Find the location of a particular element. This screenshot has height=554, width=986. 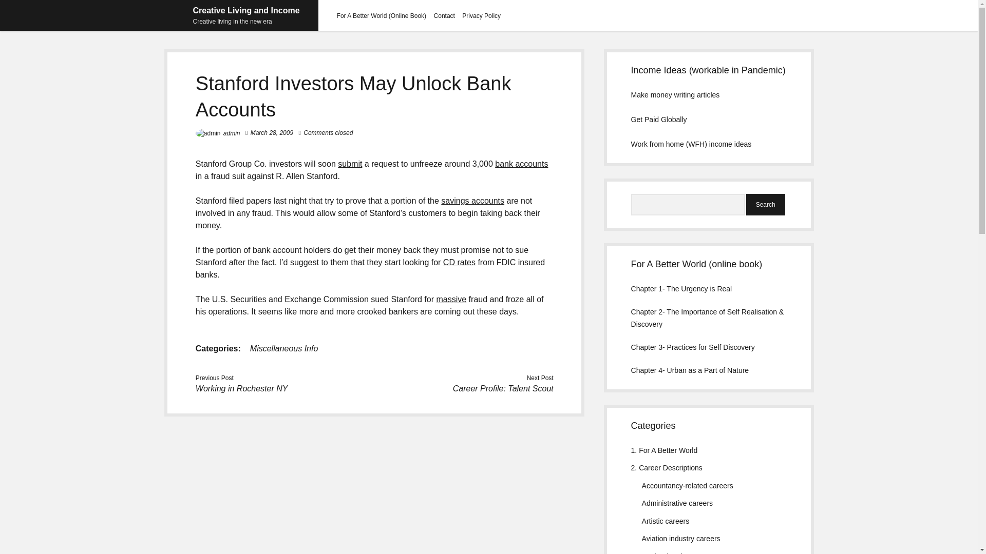

Chapter 3- Practices for Self Discovery is located at coordinates (693, 347).